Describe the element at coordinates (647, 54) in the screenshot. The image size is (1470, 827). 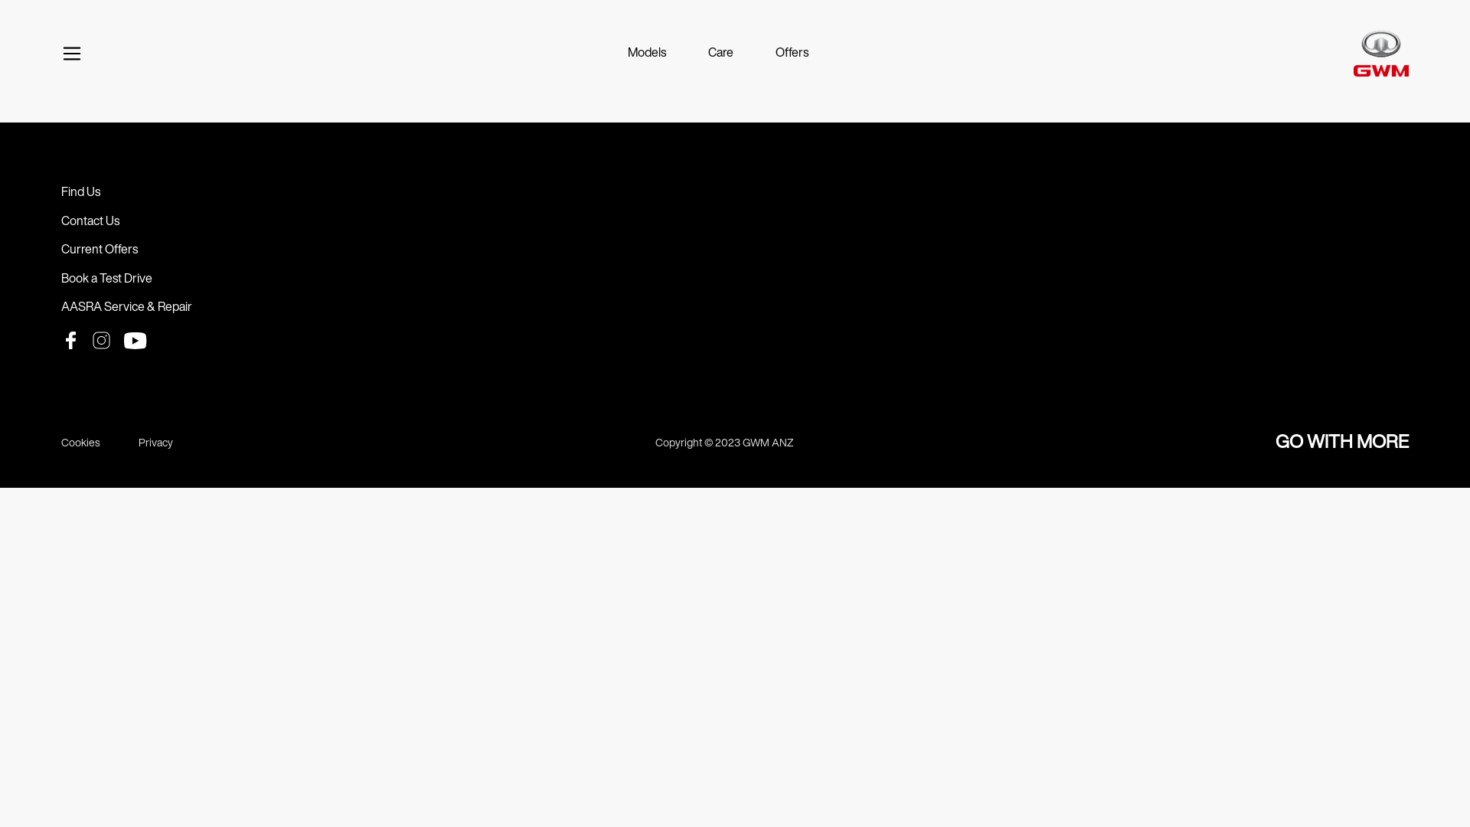
I see `Models` at that location.